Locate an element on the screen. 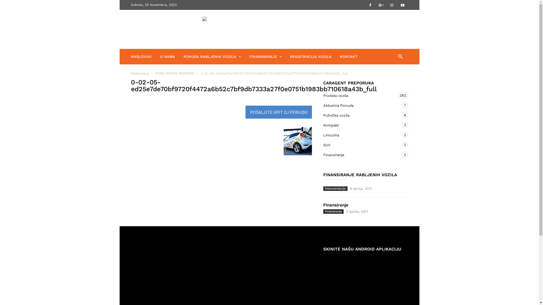  PONUDA RABLJENIH VOZILA is located at coordinates (216, 56).